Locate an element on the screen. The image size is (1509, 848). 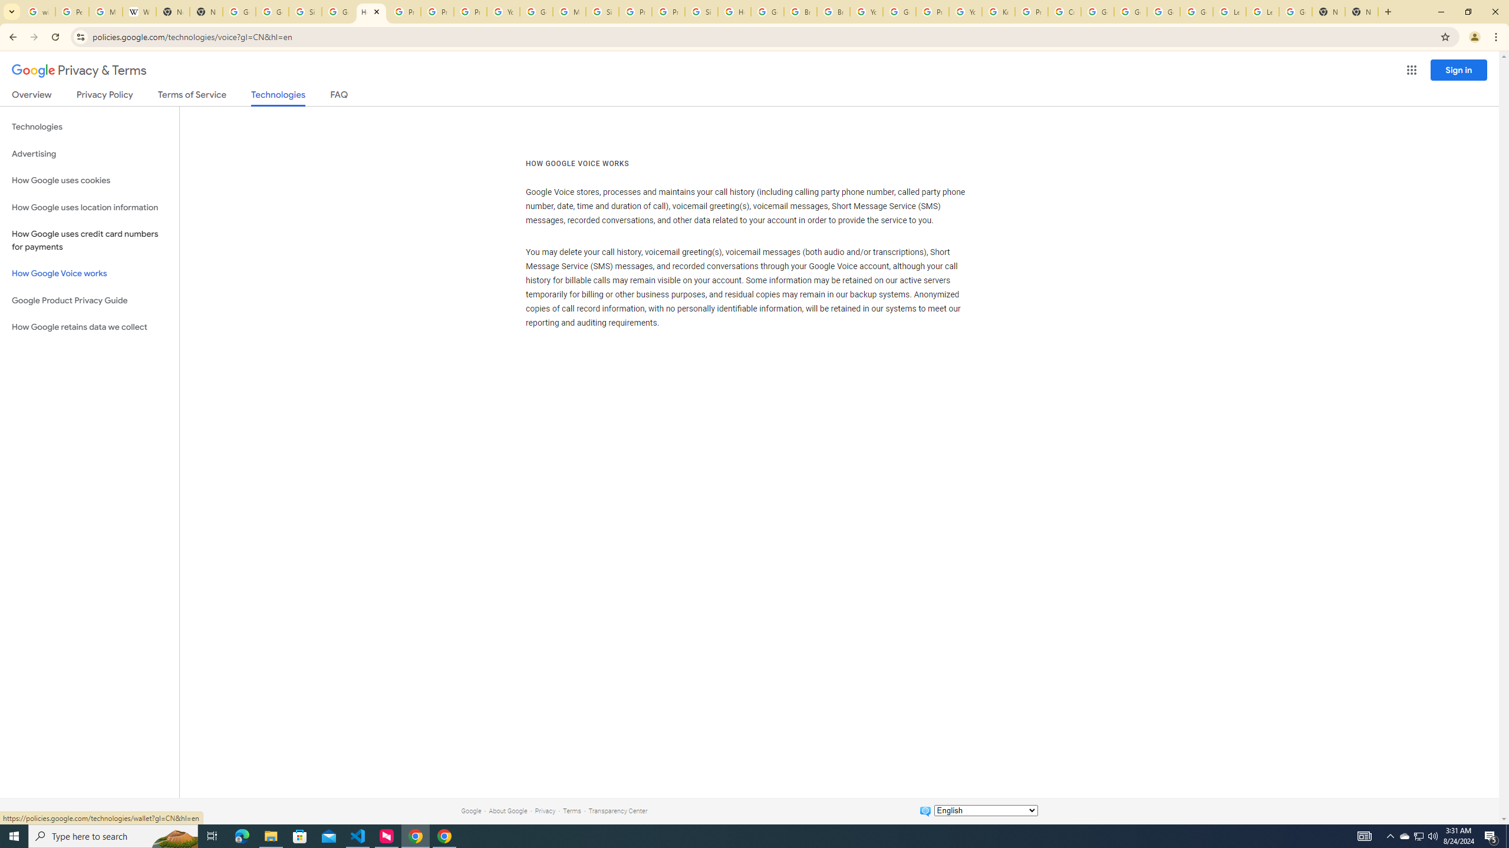
Google Account Help is located at coordinates (1197, 12).